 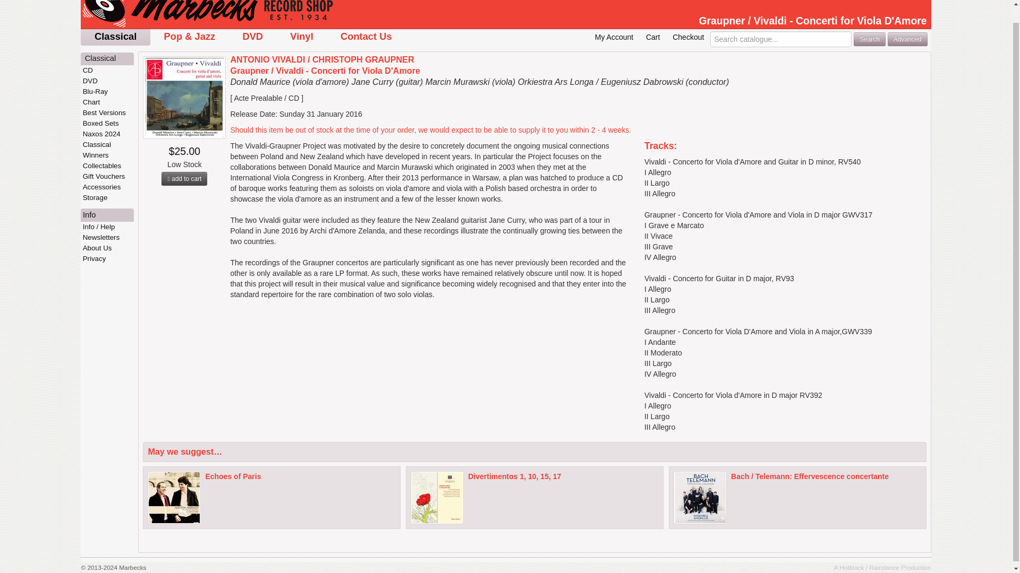 I want to click on Search using tracks and other advanced techniques, so click(x=907, y=39).